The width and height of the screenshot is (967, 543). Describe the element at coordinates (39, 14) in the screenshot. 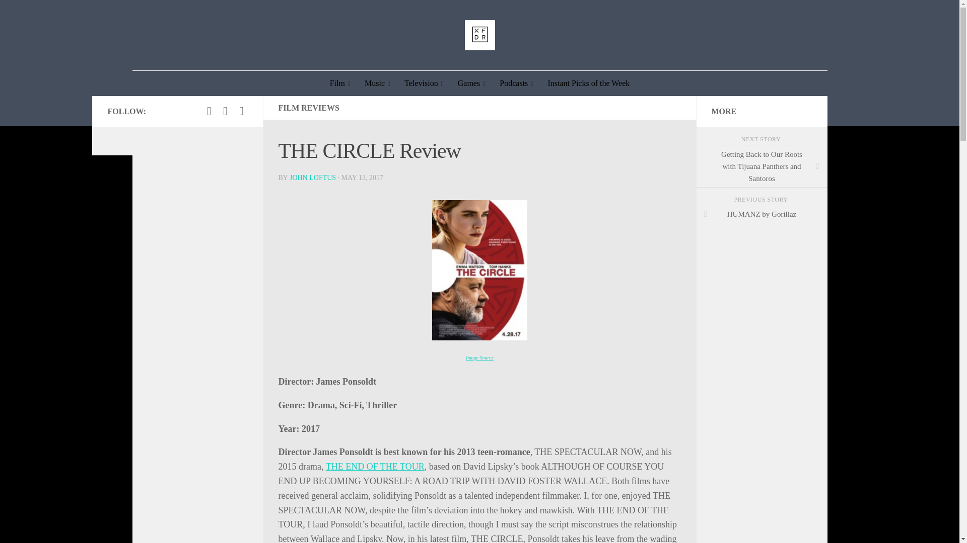

I see `Skip to content` at that location.